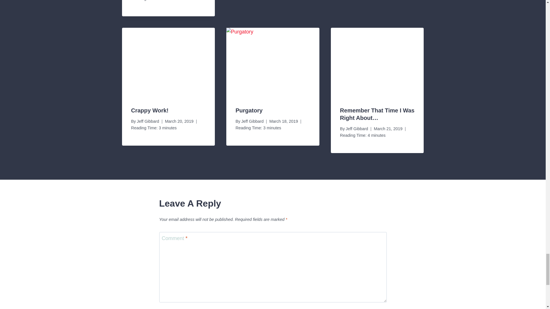 The height and width of the screenshot is (309, 550). I want to click on Jeff Gibbard, so click(252, 121).